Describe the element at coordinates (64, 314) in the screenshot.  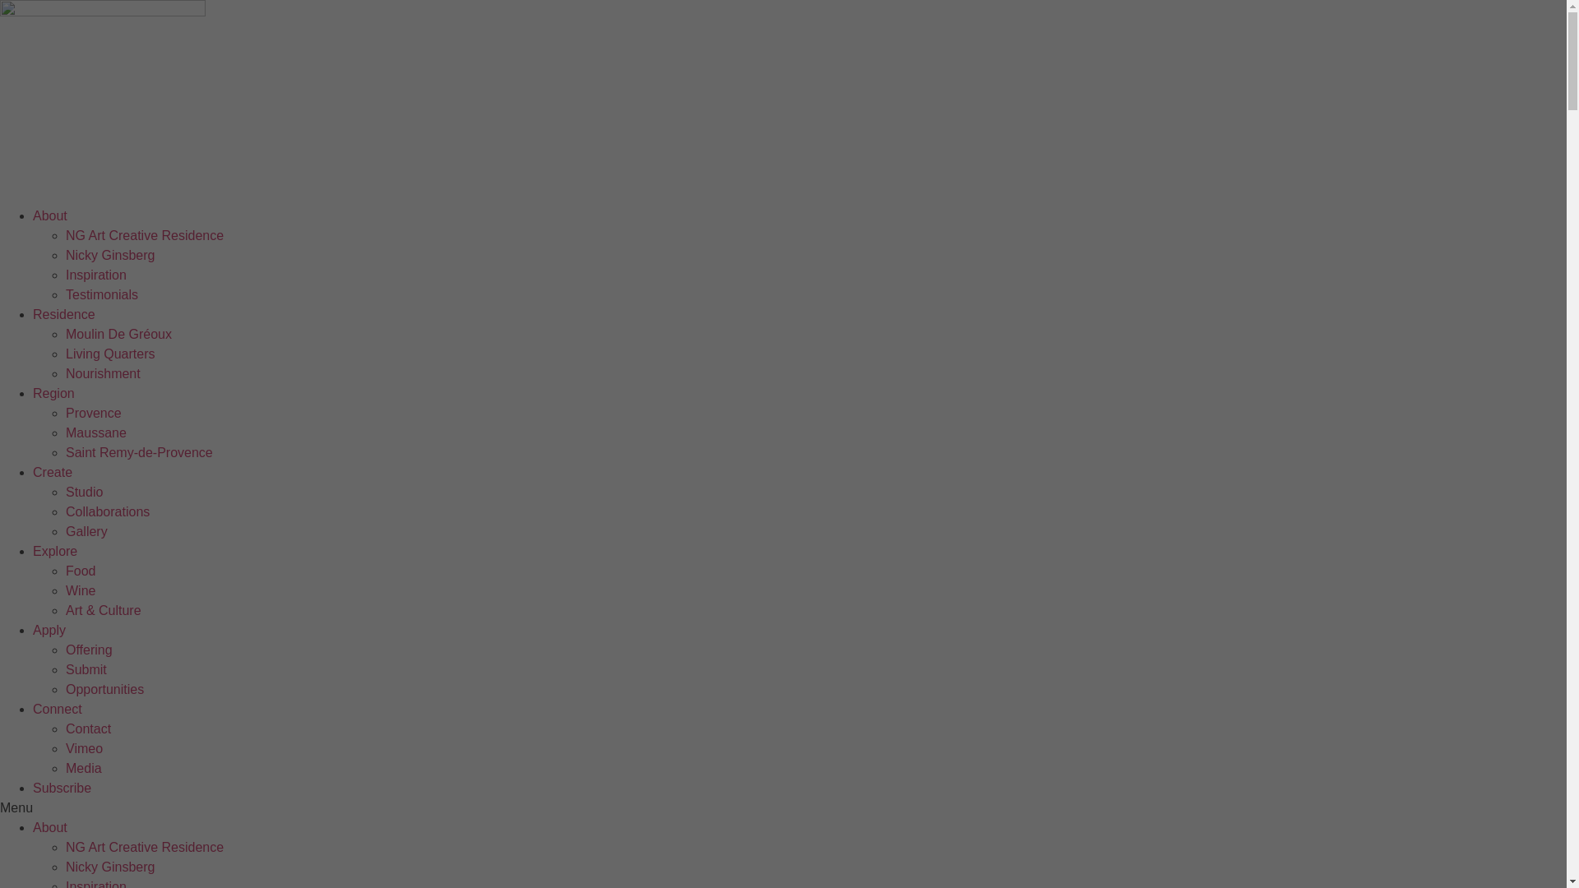
I see `Residence` at that location.